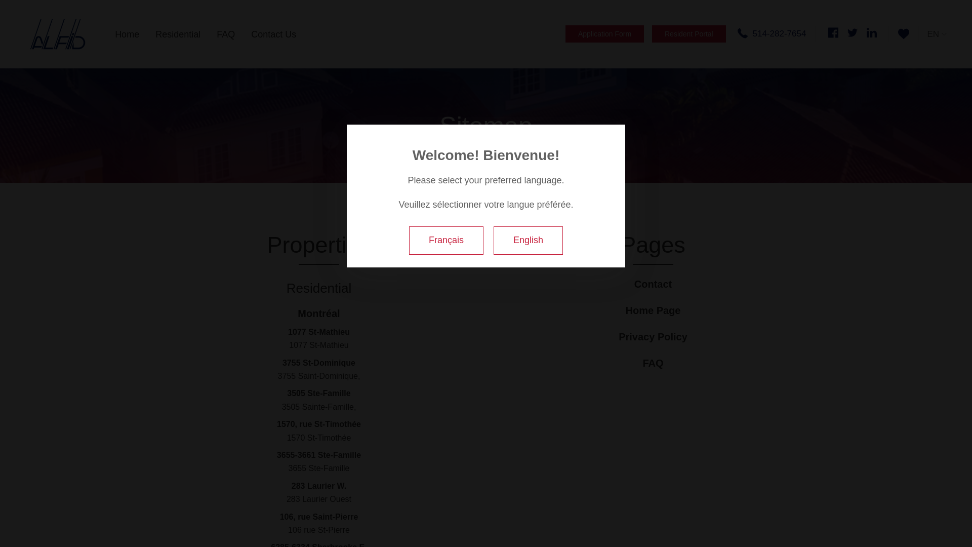 This screenshot has width=972, height=547. What do you see at coordinates (853, 32) in the screenshot?
I see `Twitter` at bounding box center [853, 32].